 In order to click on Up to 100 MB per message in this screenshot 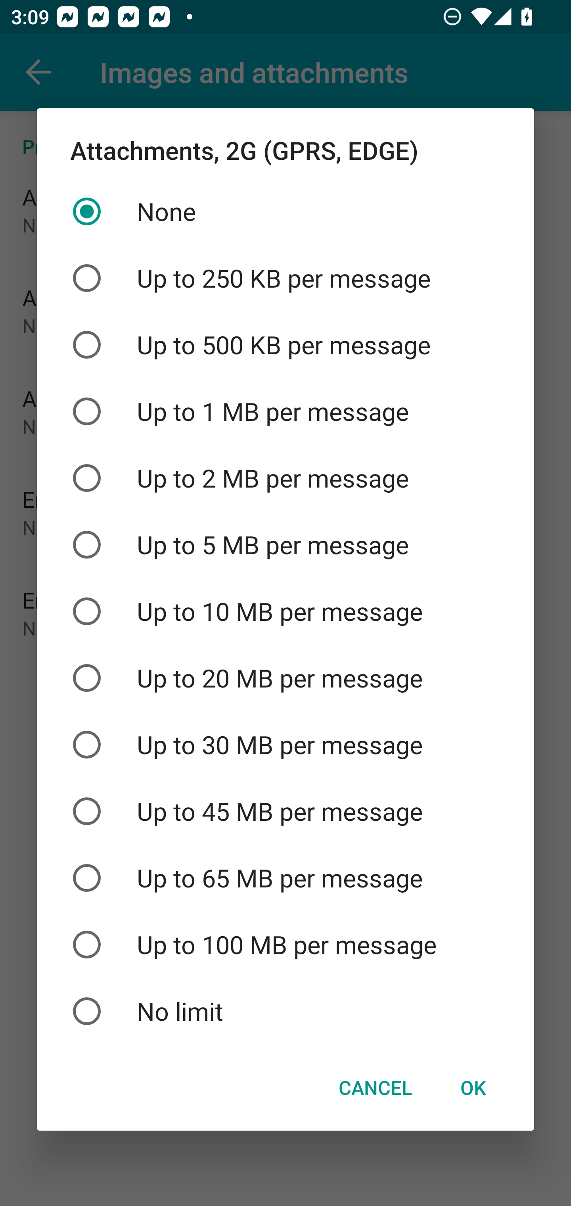, I will do `click(285, 945)`.